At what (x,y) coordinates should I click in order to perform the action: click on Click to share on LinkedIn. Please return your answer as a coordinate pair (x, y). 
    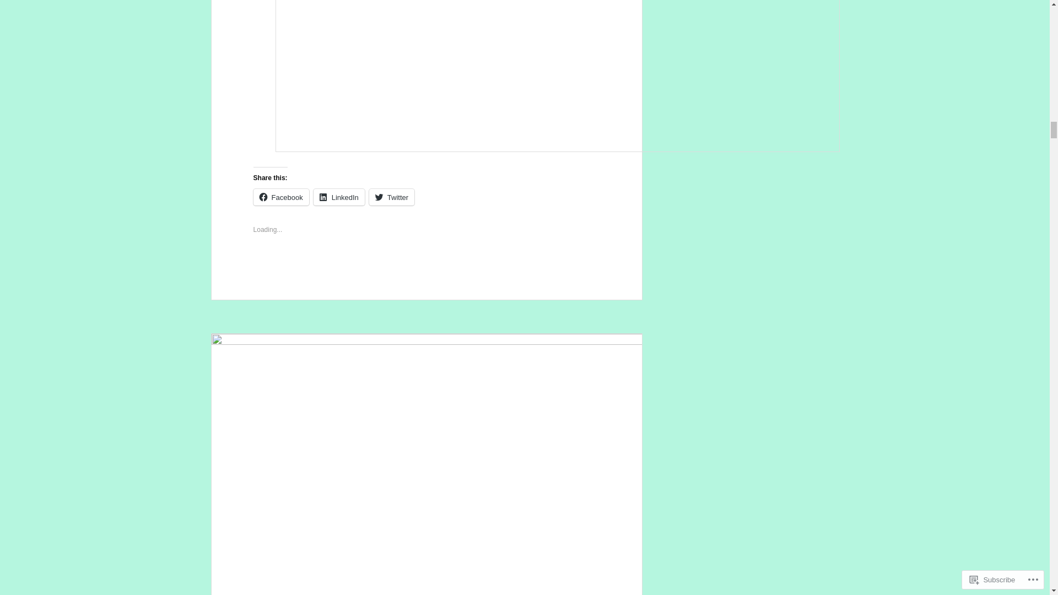
    Looking at the image, I should click on (339, 197).